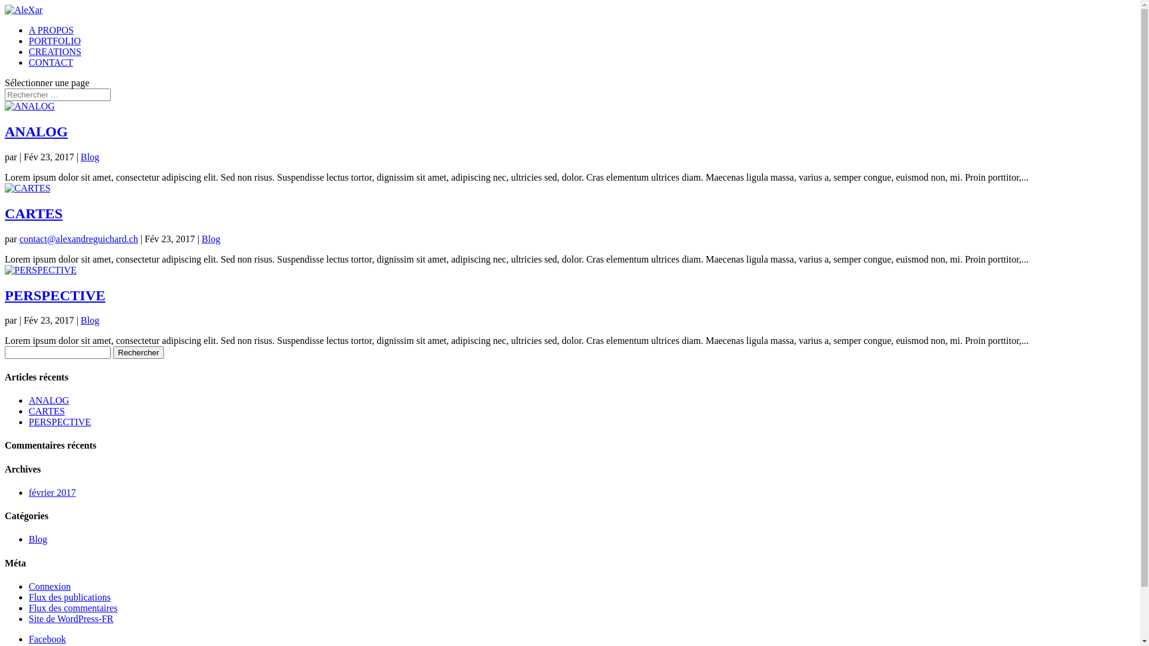 The width and height of the screenshot is (1149, 646). I want to click on PERSPECTIVE, so click(60, 422).